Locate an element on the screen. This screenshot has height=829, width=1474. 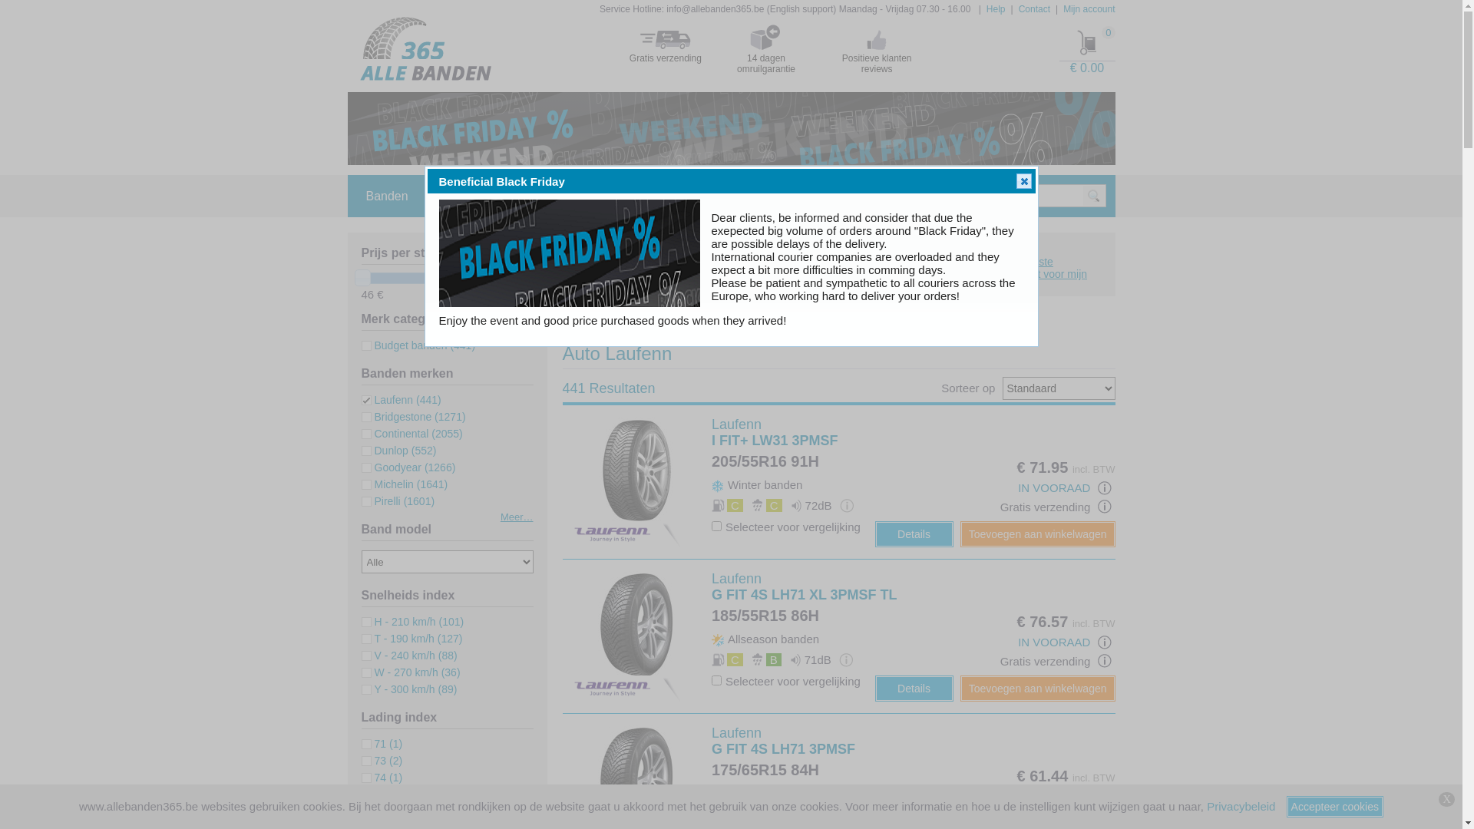
Aan de hand van de laatste vooraad database update is located at coordinates (1105, 797).